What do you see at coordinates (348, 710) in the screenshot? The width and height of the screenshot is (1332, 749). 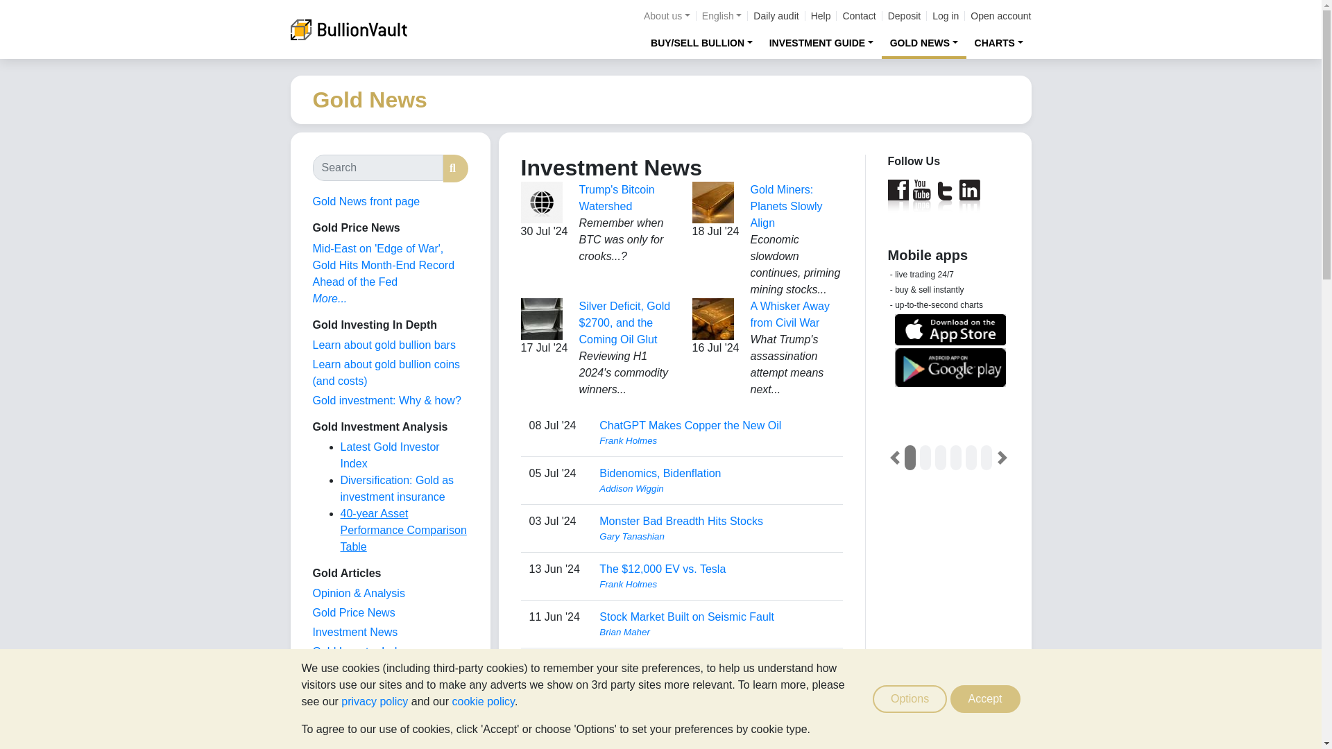 I see `Gold in History` at bounding box center [348, 710].